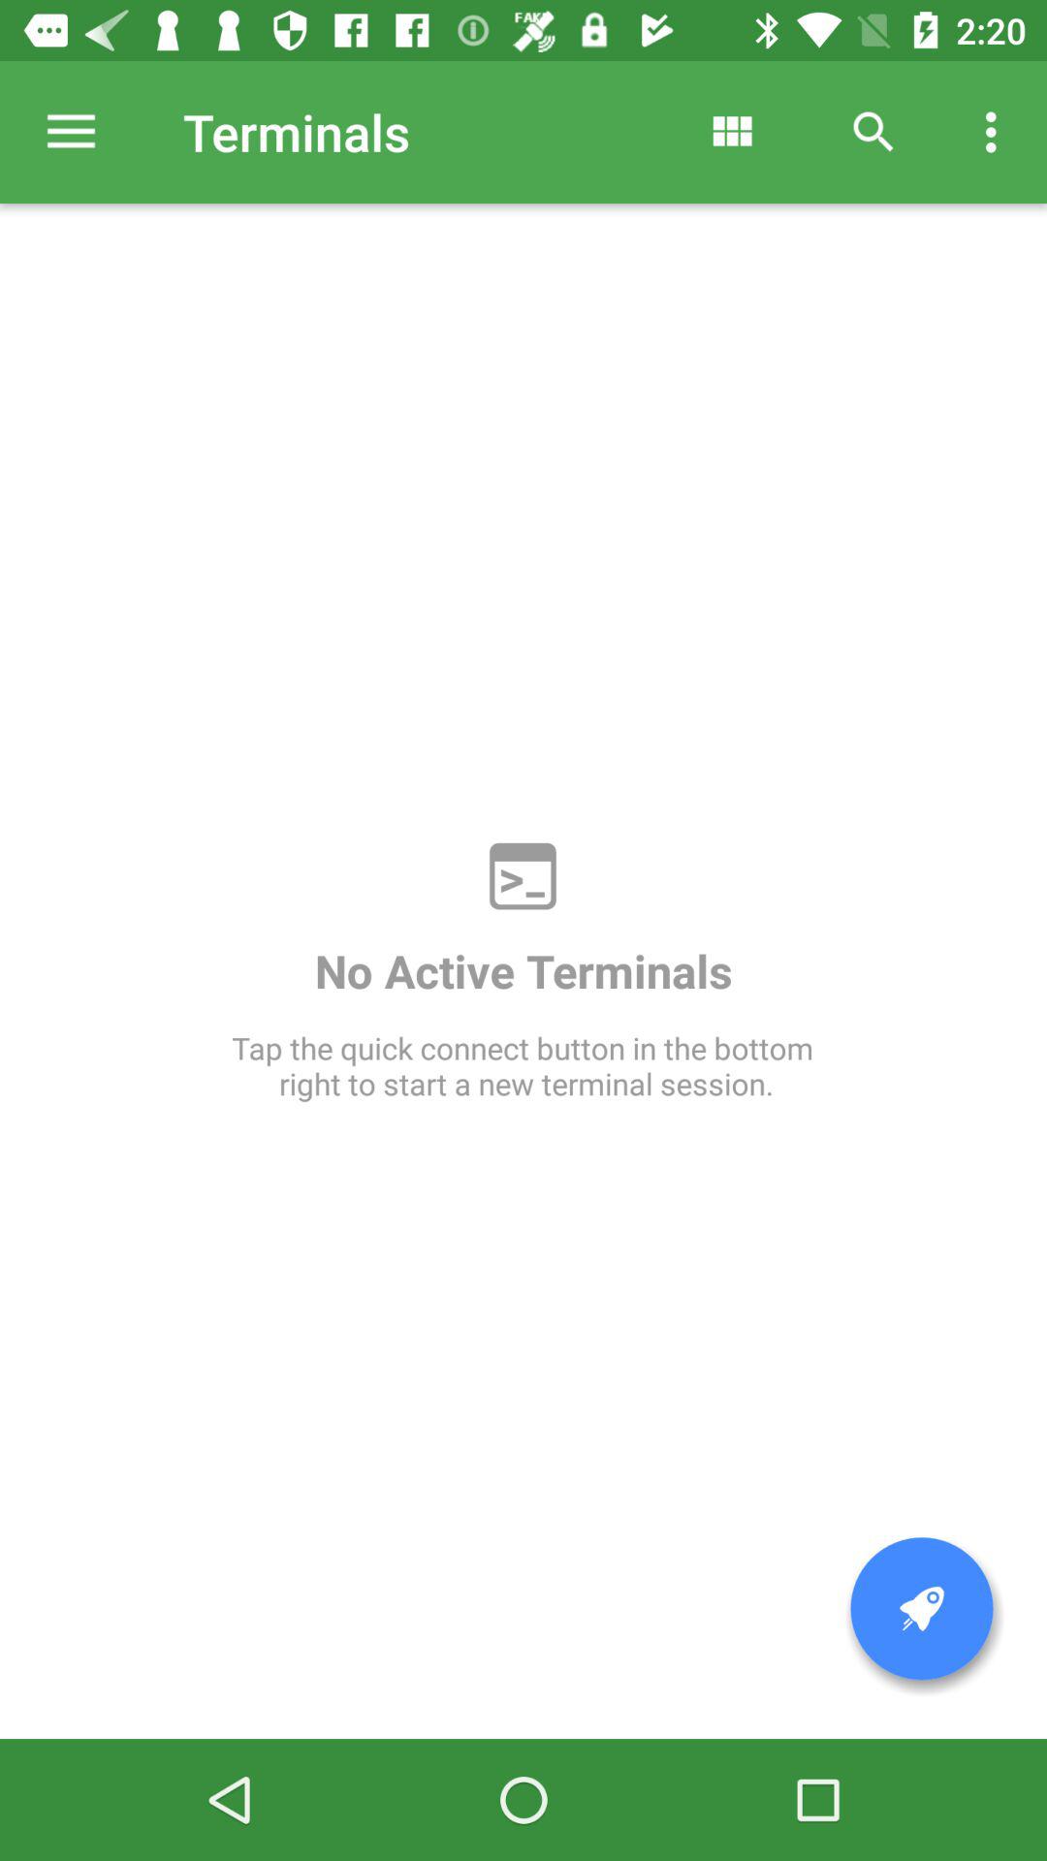 Image resolution: width=1047 pixels, height=1861 pixels. Describe the element at coordinates (922, 1609) in the screenshot. I see `select icon at the bottom right corner` at that location.